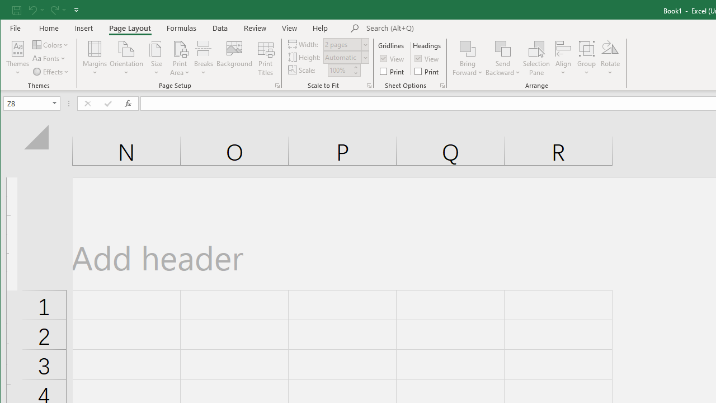  I want to click on Width, so click(342, 44).